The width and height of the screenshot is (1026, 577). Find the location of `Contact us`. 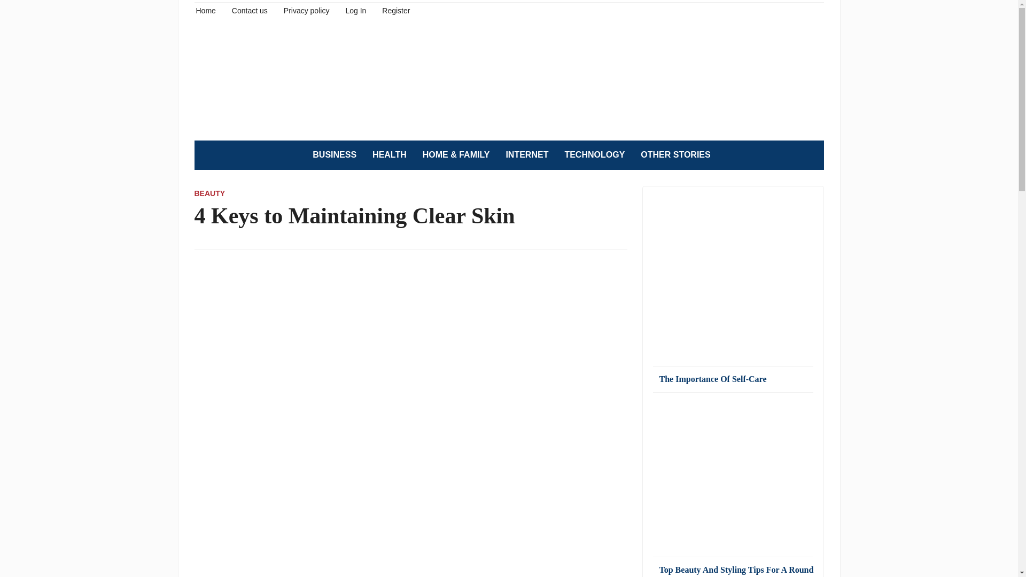

Contact us is located at coordinates (250, 10).